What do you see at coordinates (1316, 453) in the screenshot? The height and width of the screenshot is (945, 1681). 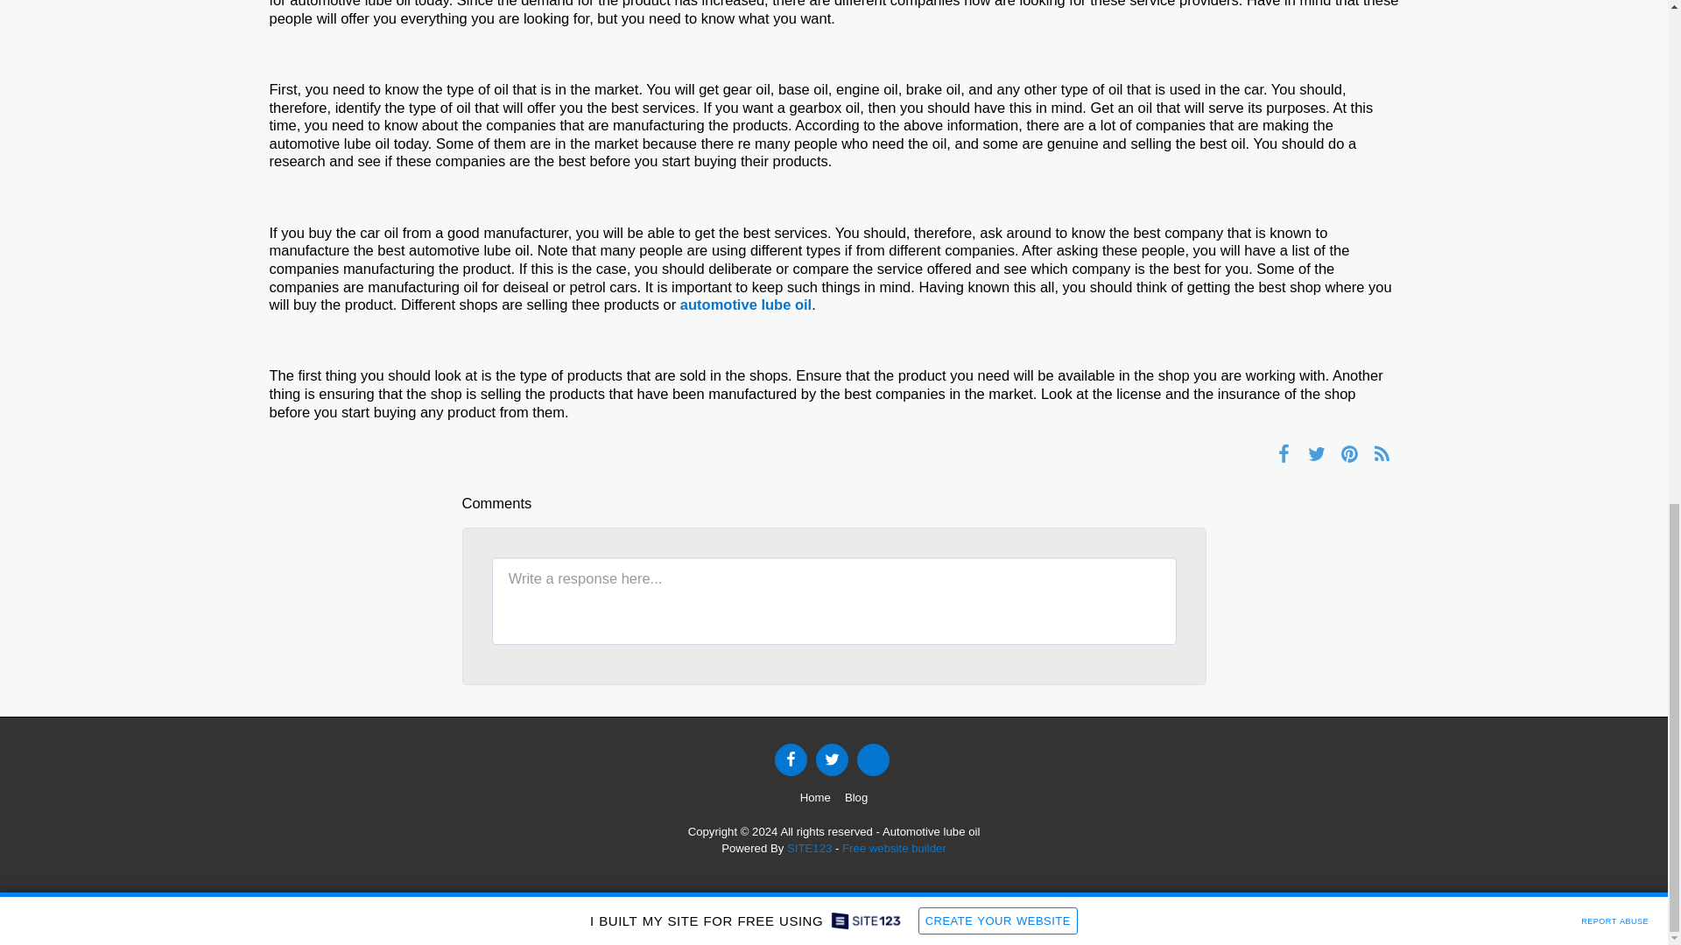 I see `Tweet` at bounding box center [1316, 453].